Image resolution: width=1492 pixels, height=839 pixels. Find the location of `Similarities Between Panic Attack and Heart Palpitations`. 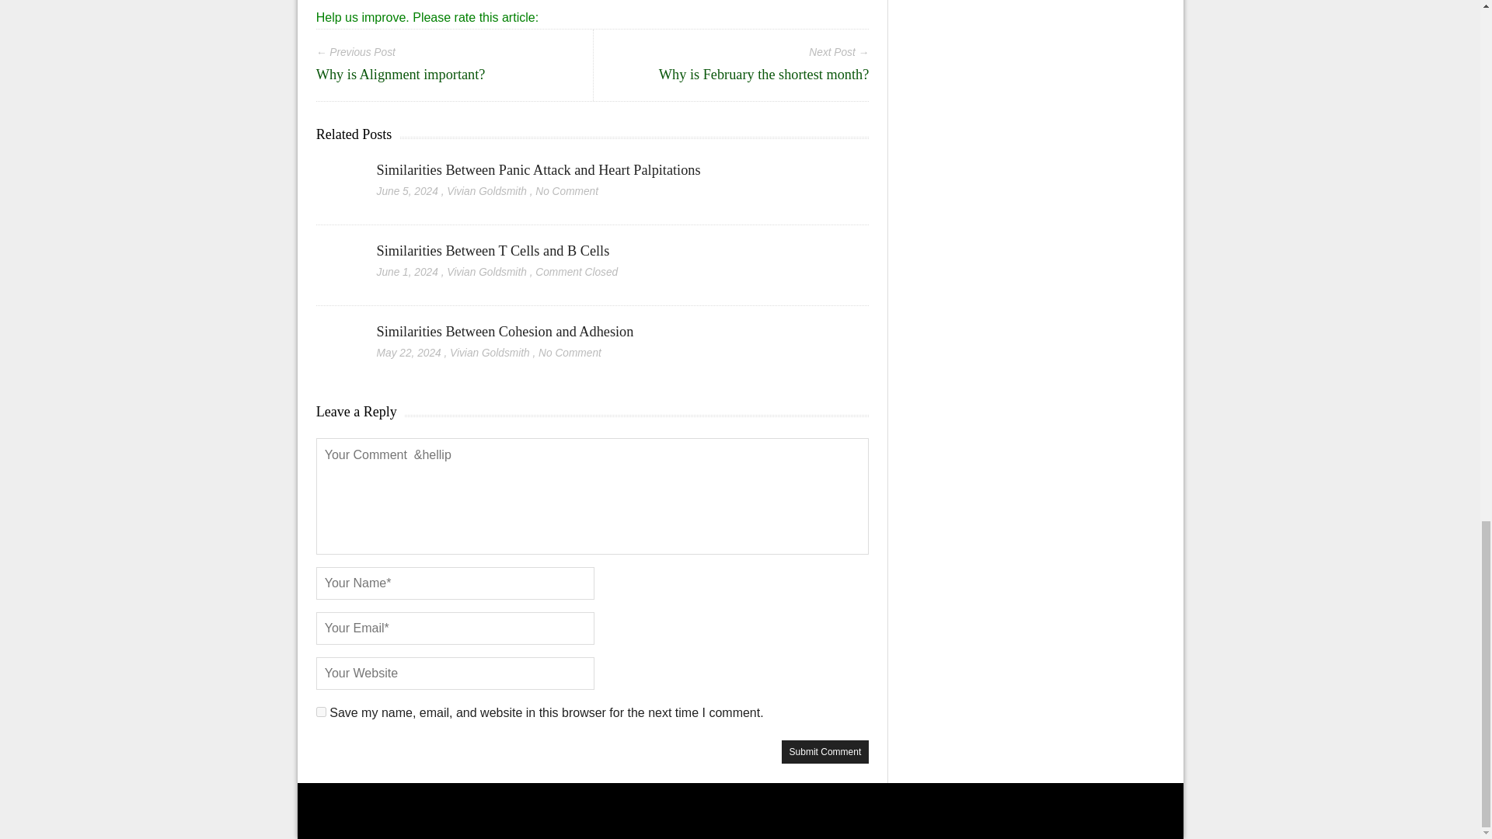

Similarities Between Panic Attack and Heart Palpitations is located at coordinates (539, 169).